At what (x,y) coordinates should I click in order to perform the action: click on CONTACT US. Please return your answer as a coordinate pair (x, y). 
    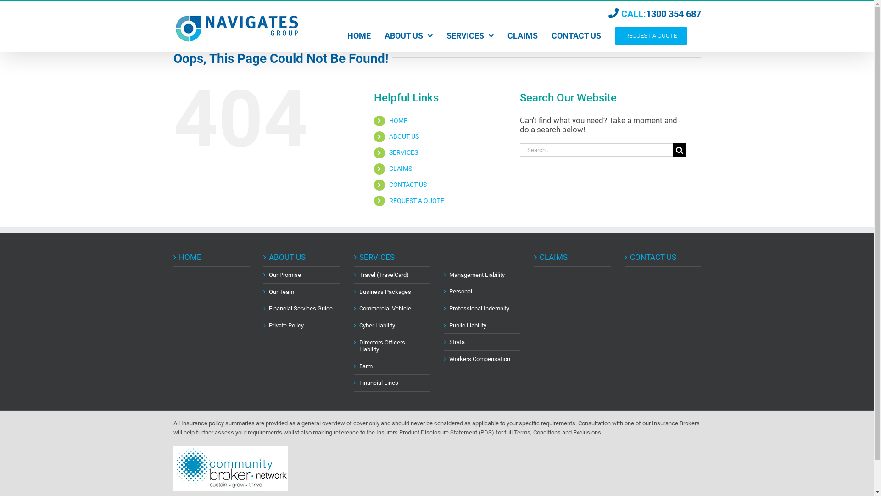
    Looking at the image, I should click on (664, 257).